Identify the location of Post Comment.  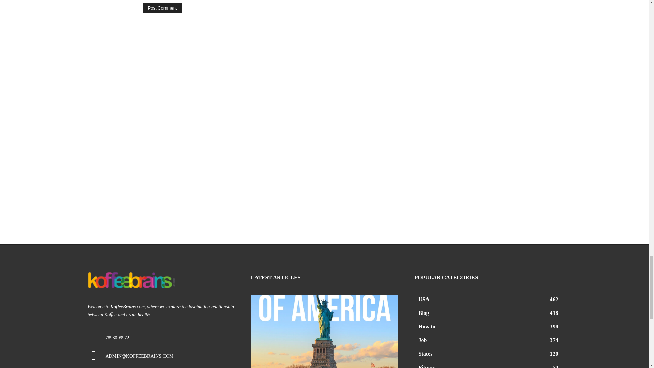
(162, 7).